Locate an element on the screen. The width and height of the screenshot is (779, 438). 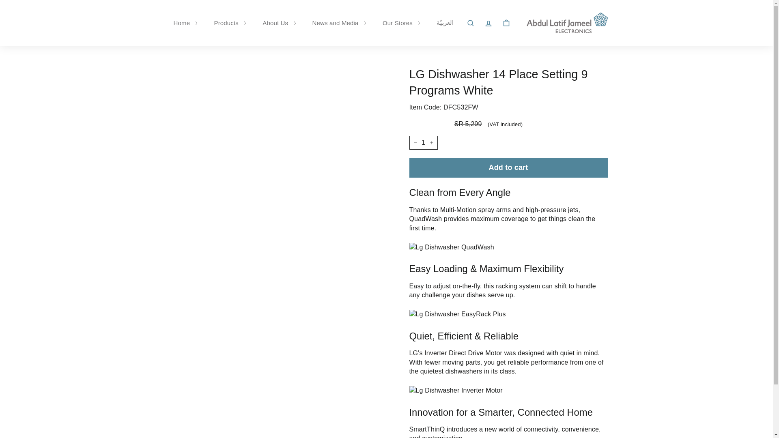
1 is located at coordinates (423, 143).